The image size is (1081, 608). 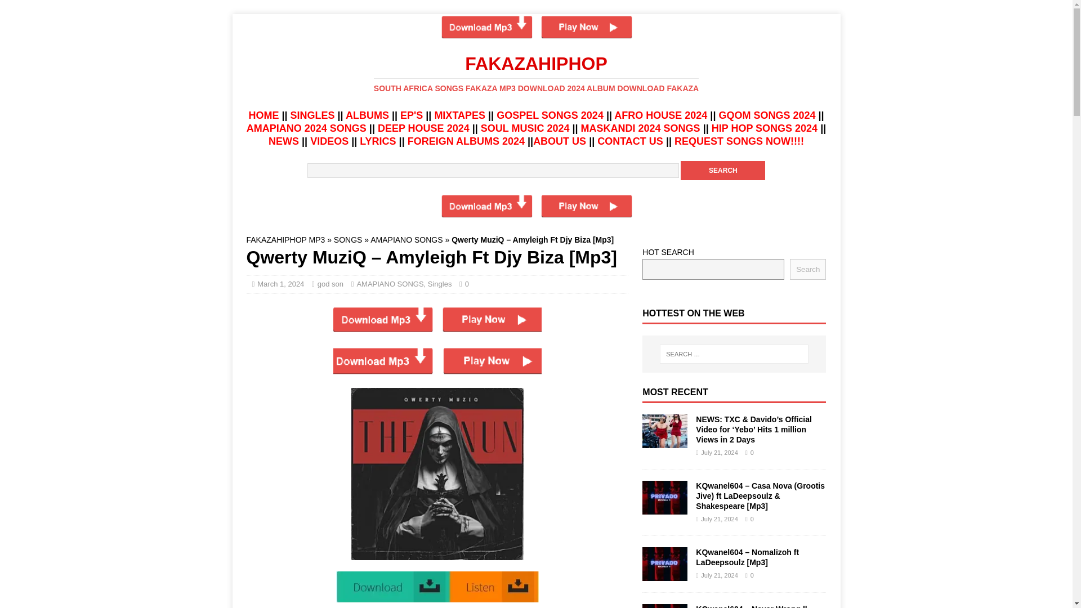 I want to click on ABOUT US, so click(x=559, y=141).